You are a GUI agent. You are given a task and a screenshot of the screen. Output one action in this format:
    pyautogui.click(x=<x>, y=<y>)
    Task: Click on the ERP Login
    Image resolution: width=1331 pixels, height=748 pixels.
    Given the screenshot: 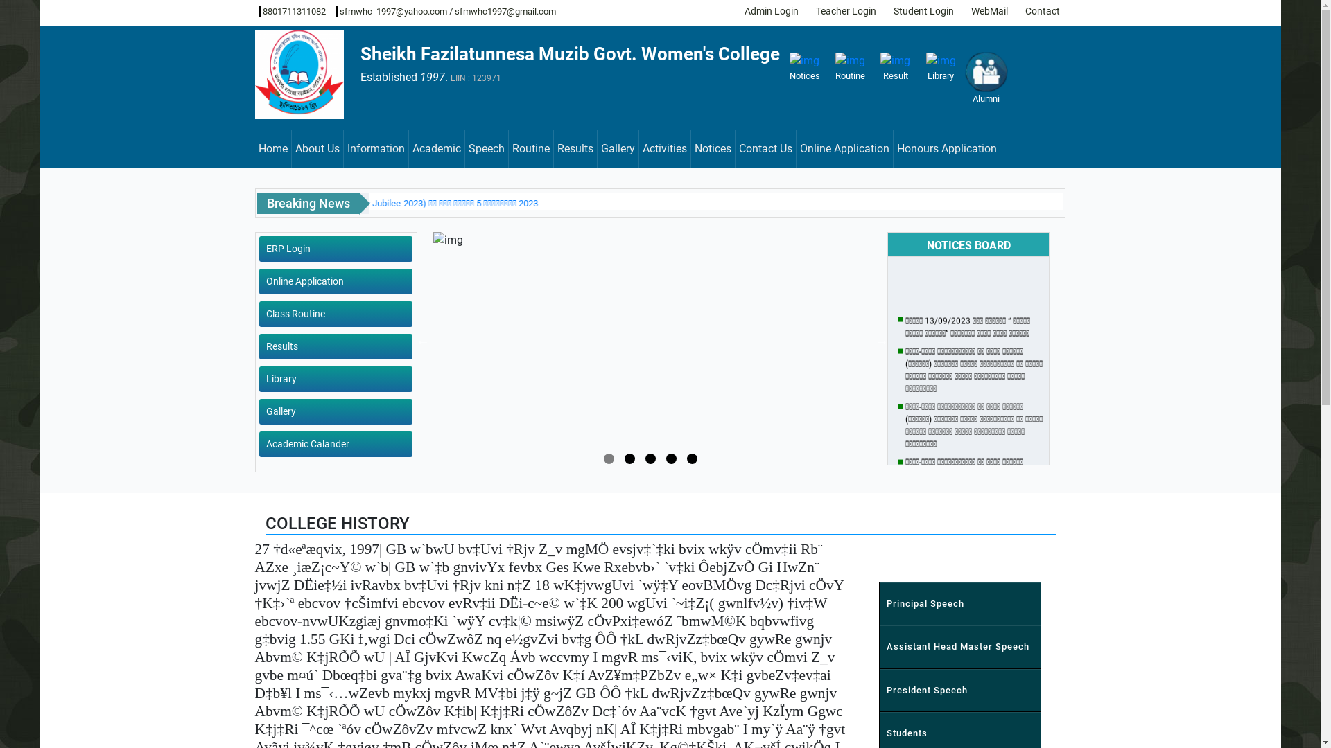 What is the action you would take?
    pyautogui.click(x=336, y=249)
    